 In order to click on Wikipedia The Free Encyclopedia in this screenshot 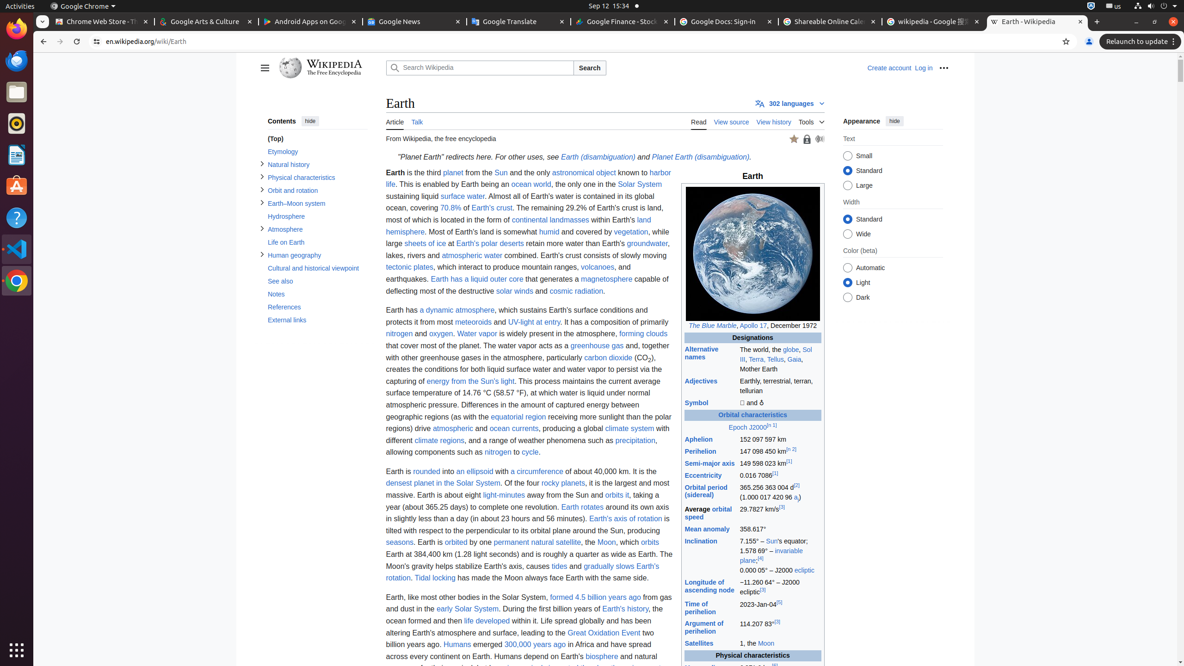, I will do `click(330, 68)`.